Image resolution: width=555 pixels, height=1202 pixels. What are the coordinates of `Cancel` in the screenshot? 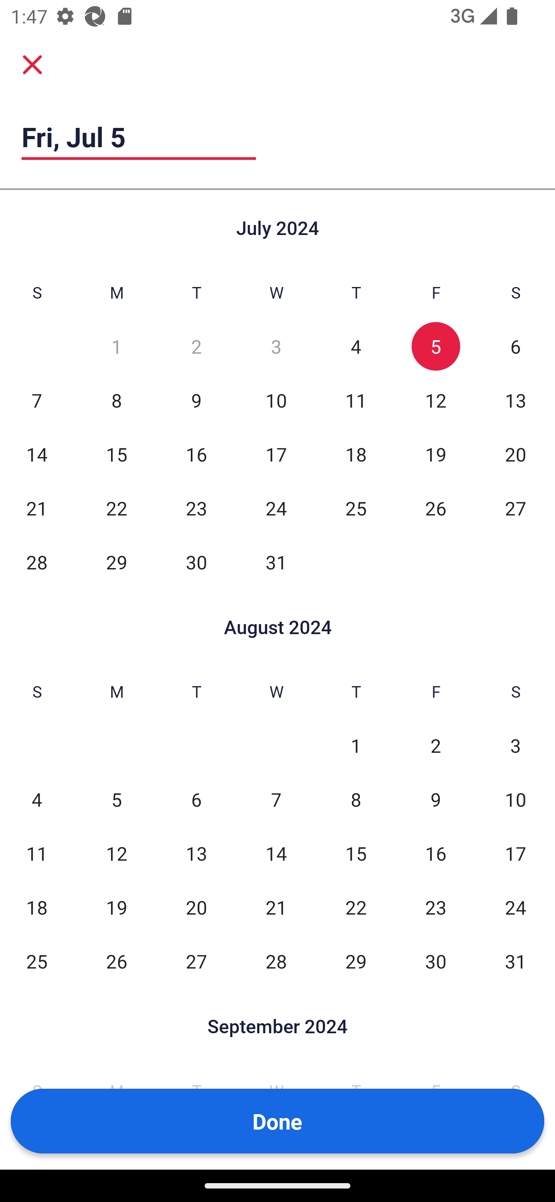 It's located at (32, 65).